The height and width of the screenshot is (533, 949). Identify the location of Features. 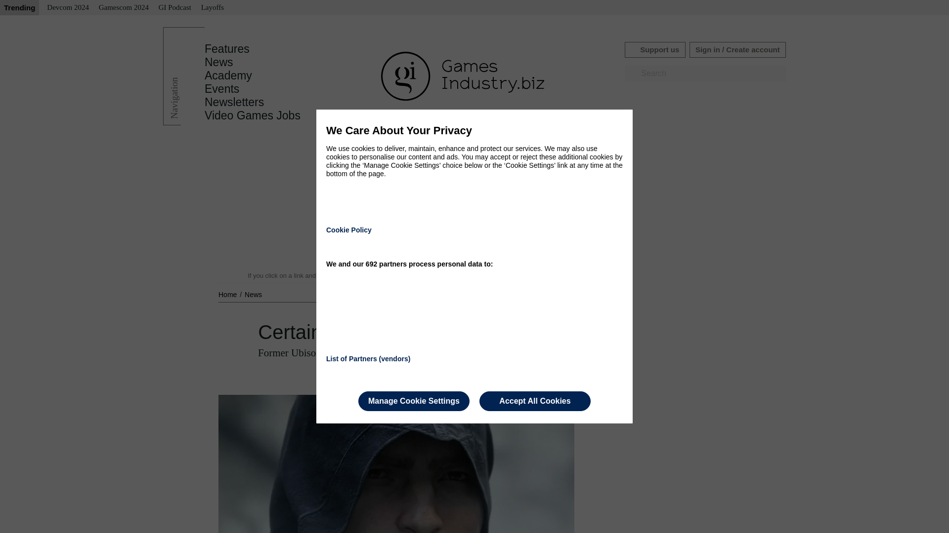
(227, 49).